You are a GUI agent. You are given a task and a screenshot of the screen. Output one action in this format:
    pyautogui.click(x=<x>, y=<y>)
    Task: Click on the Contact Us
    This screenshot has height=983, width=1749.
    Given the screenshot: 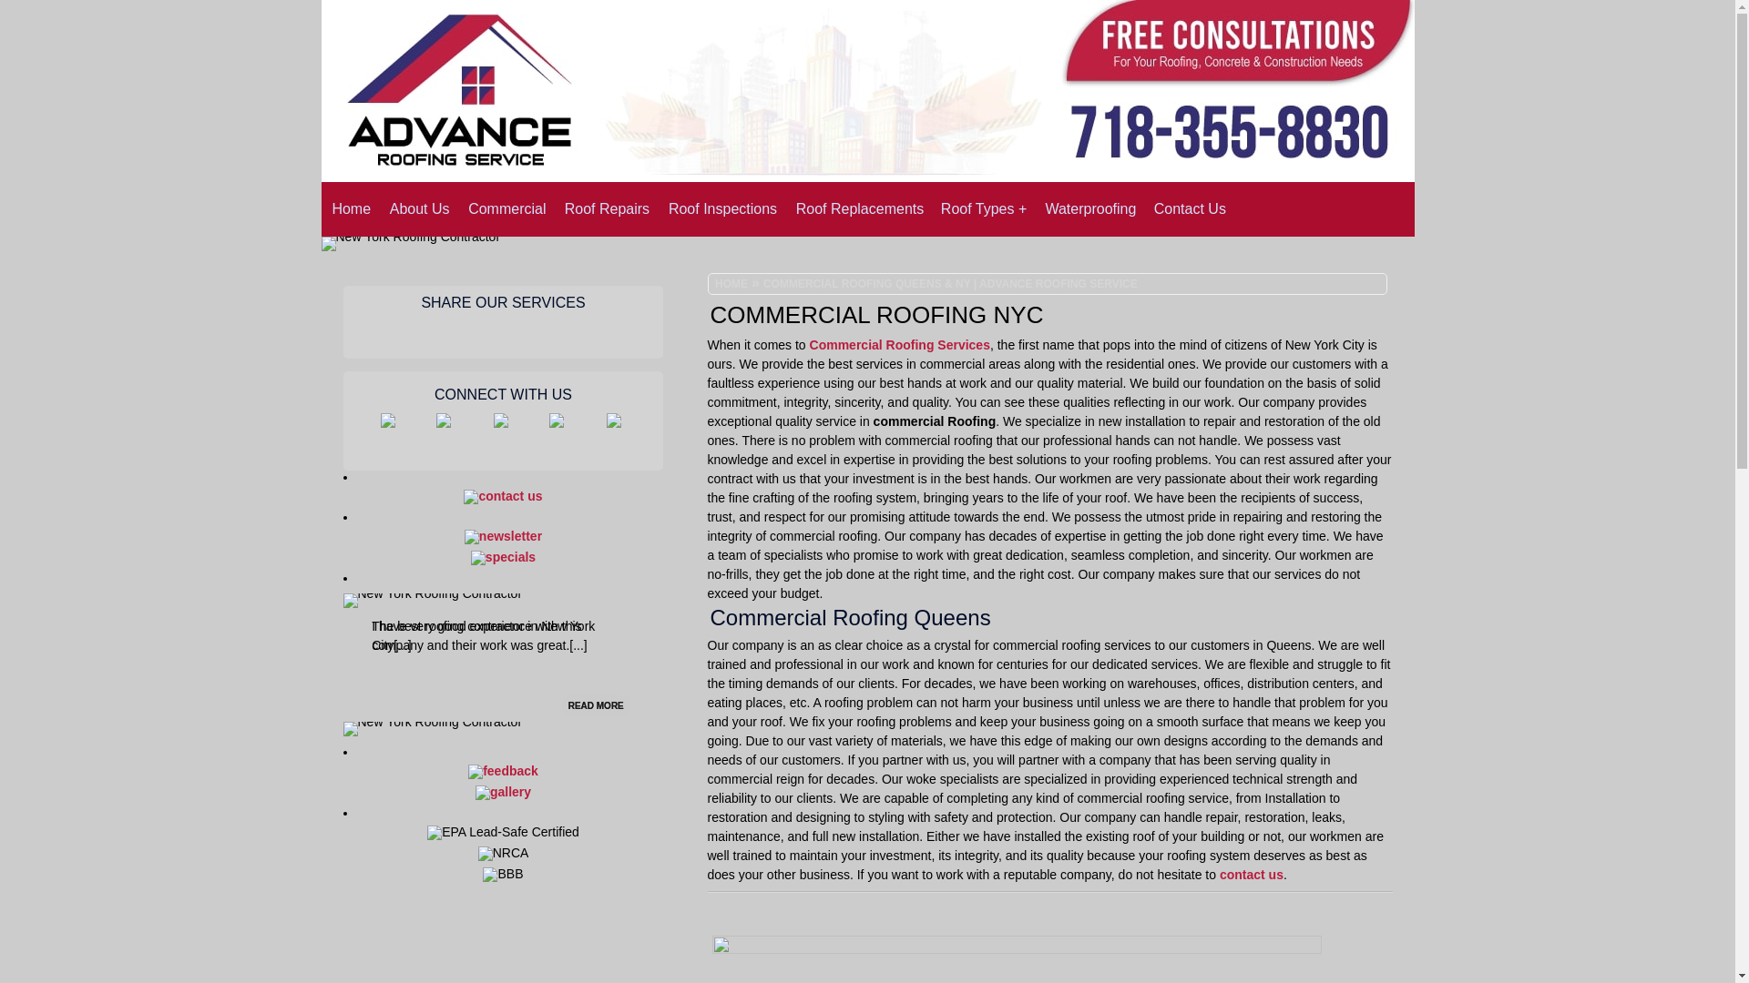 What is the action you would take?
    pyautogui.click(x=1187, y=209)
    